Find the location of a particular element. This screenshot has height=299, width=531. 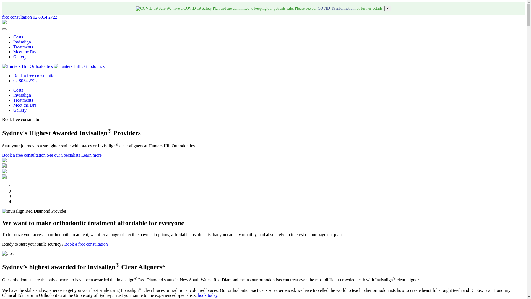

free consultation is located at coordinates (17, 17).